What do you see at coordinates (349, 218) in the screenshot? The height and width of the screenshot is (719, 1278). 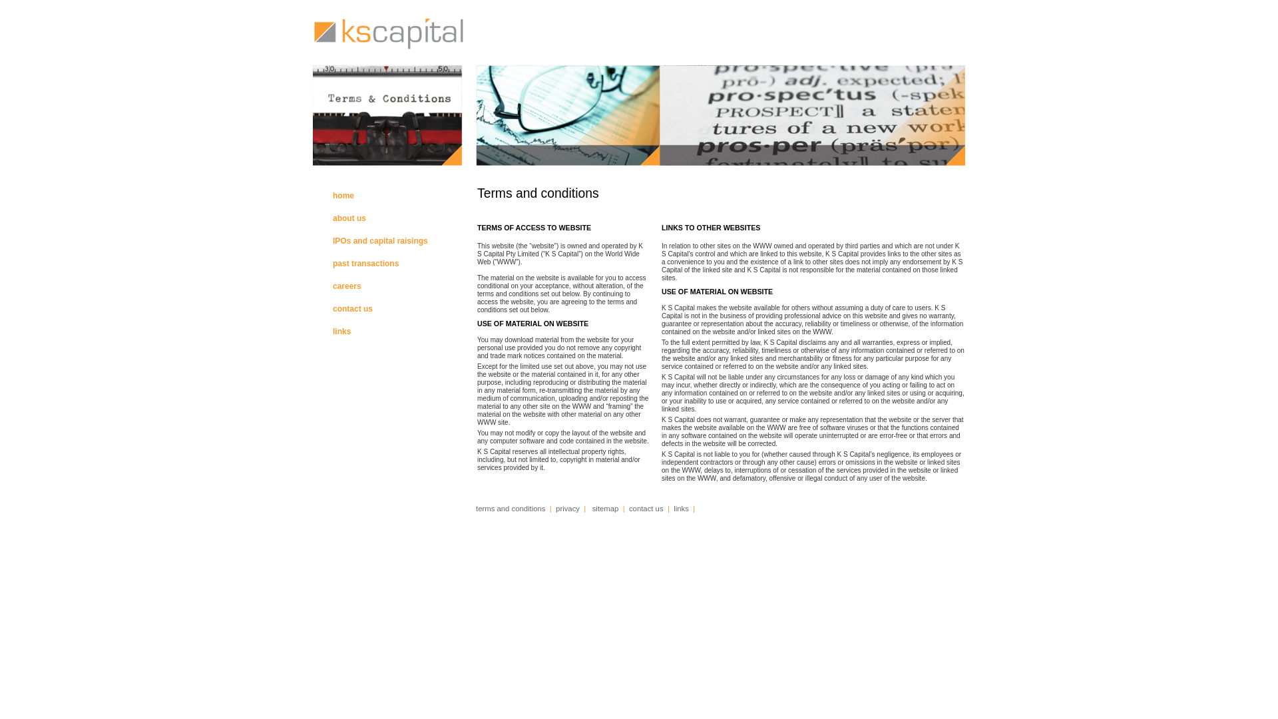 I see `about us` at bounding box center [349, 218].